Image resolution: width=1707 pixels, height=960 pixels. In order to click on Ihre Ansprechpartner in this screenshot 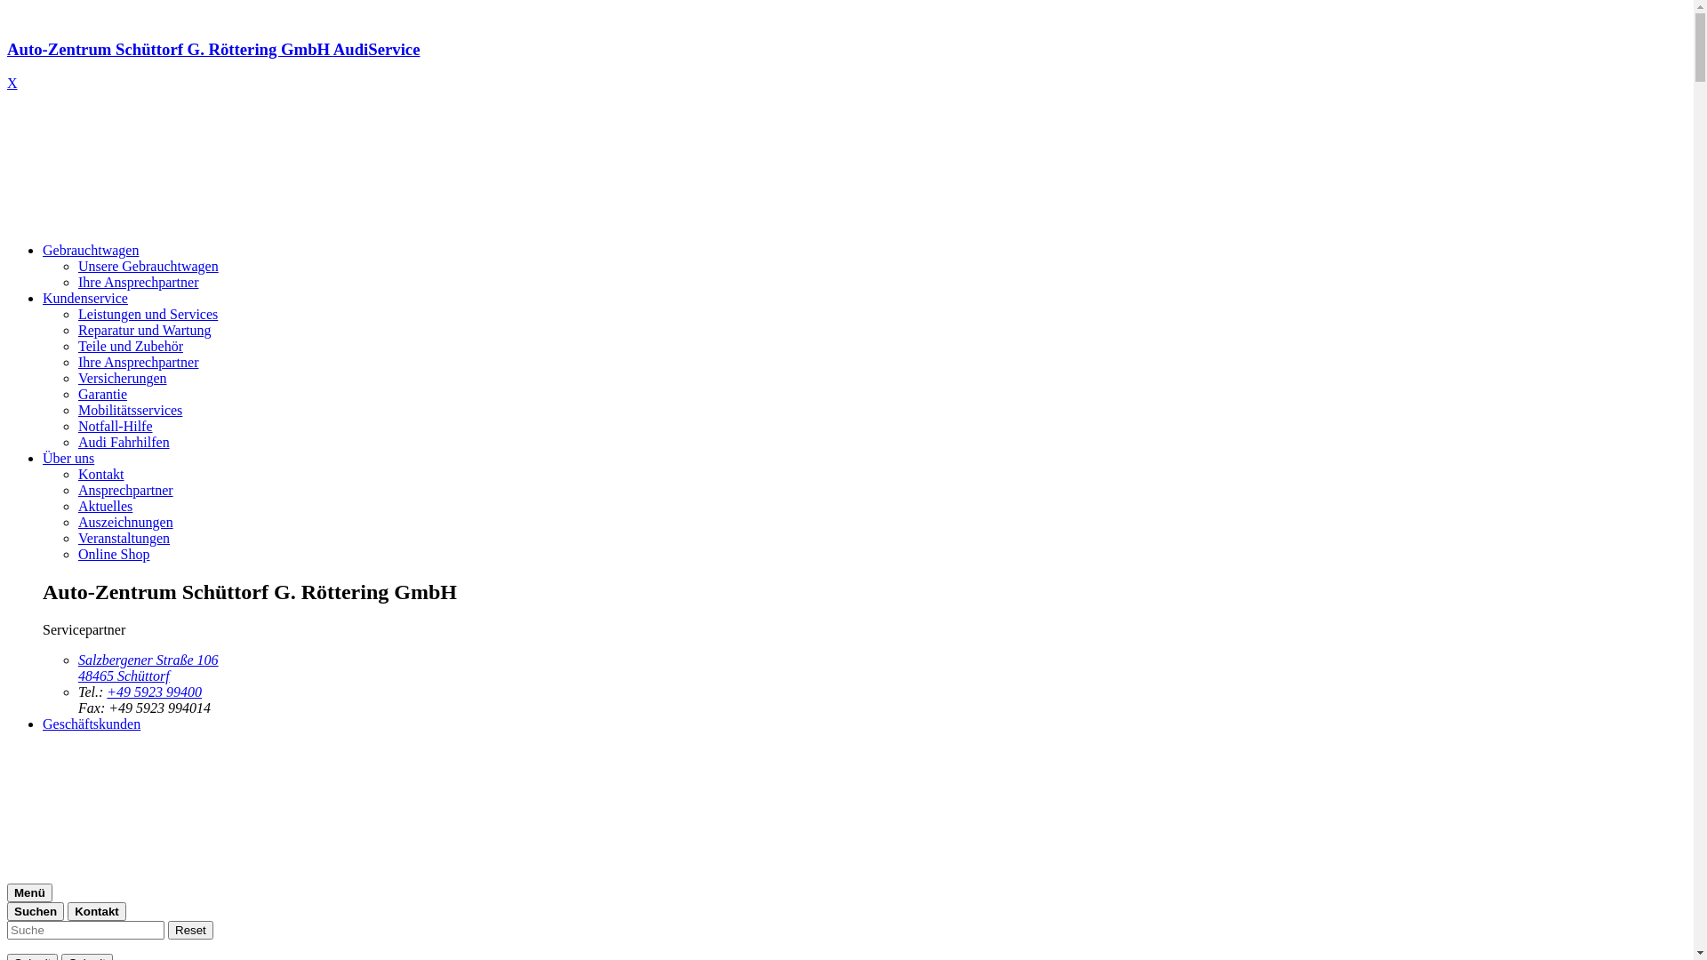, I will do `click(139, 283)`.